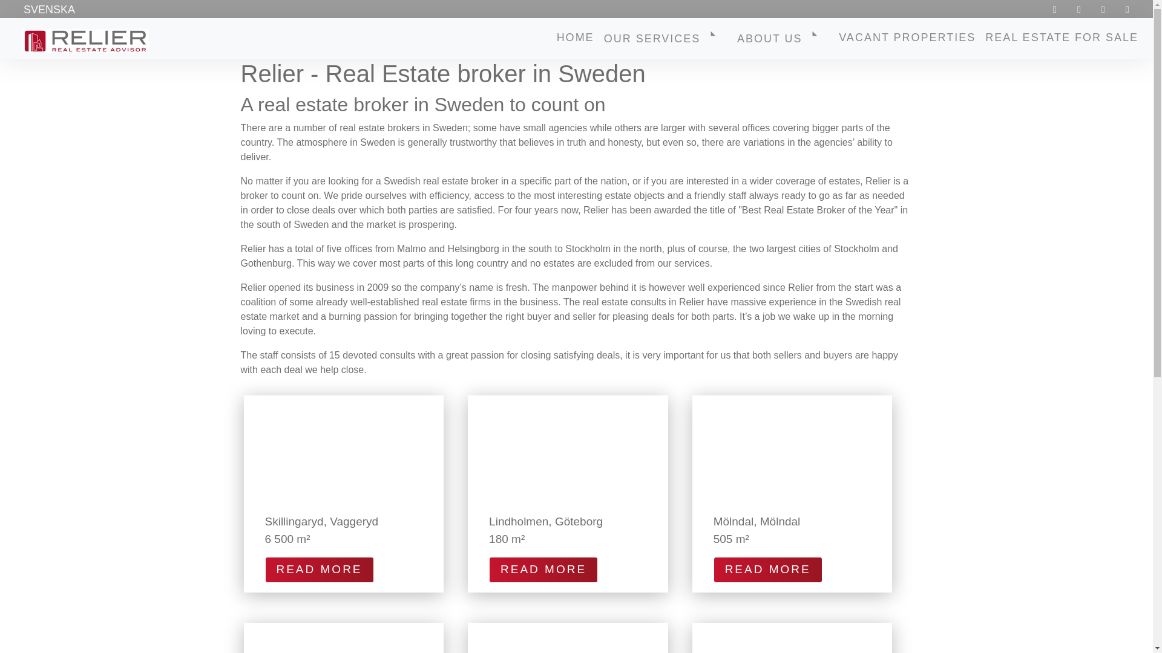 The image size is (1162, 653). Describe the element at coordinates (1062, 41) in the screenshot. I see `REAL ESTATE FOR SALE` at that location.